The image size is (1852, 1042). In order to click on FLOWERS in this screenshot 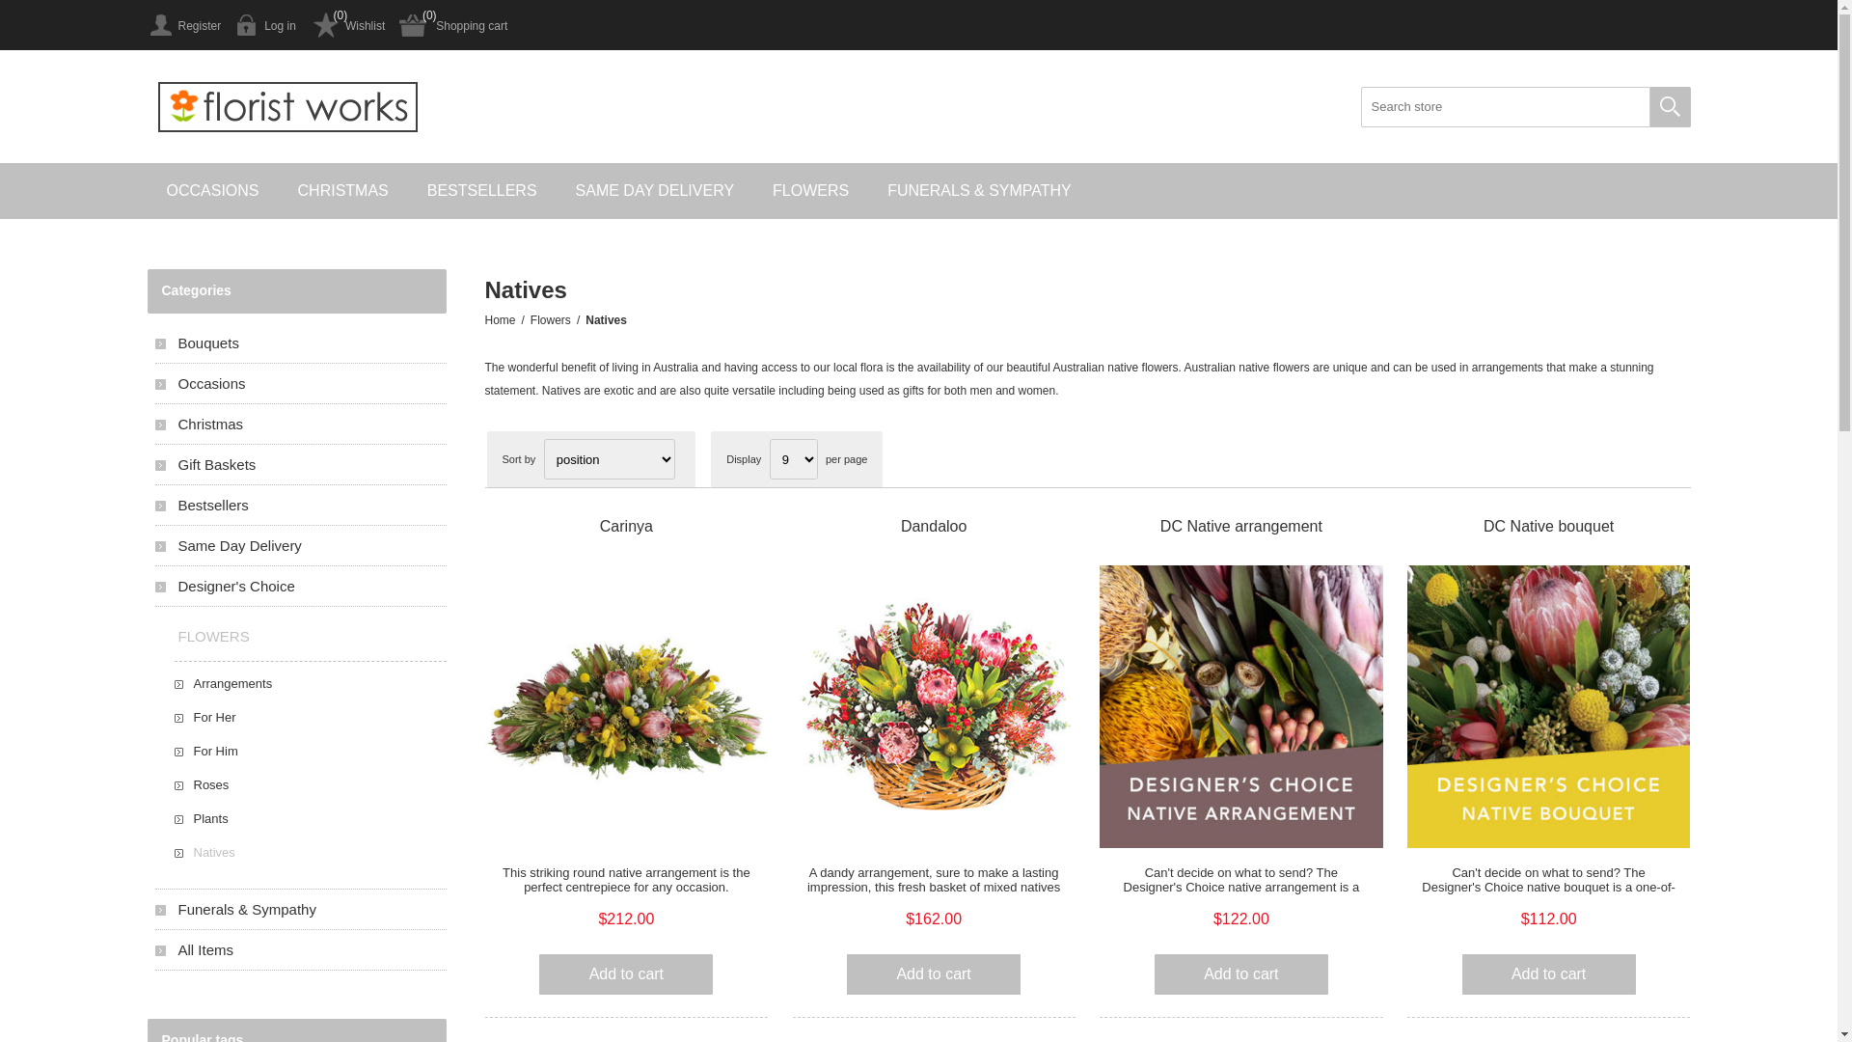, I will do `click(810, 191)`.